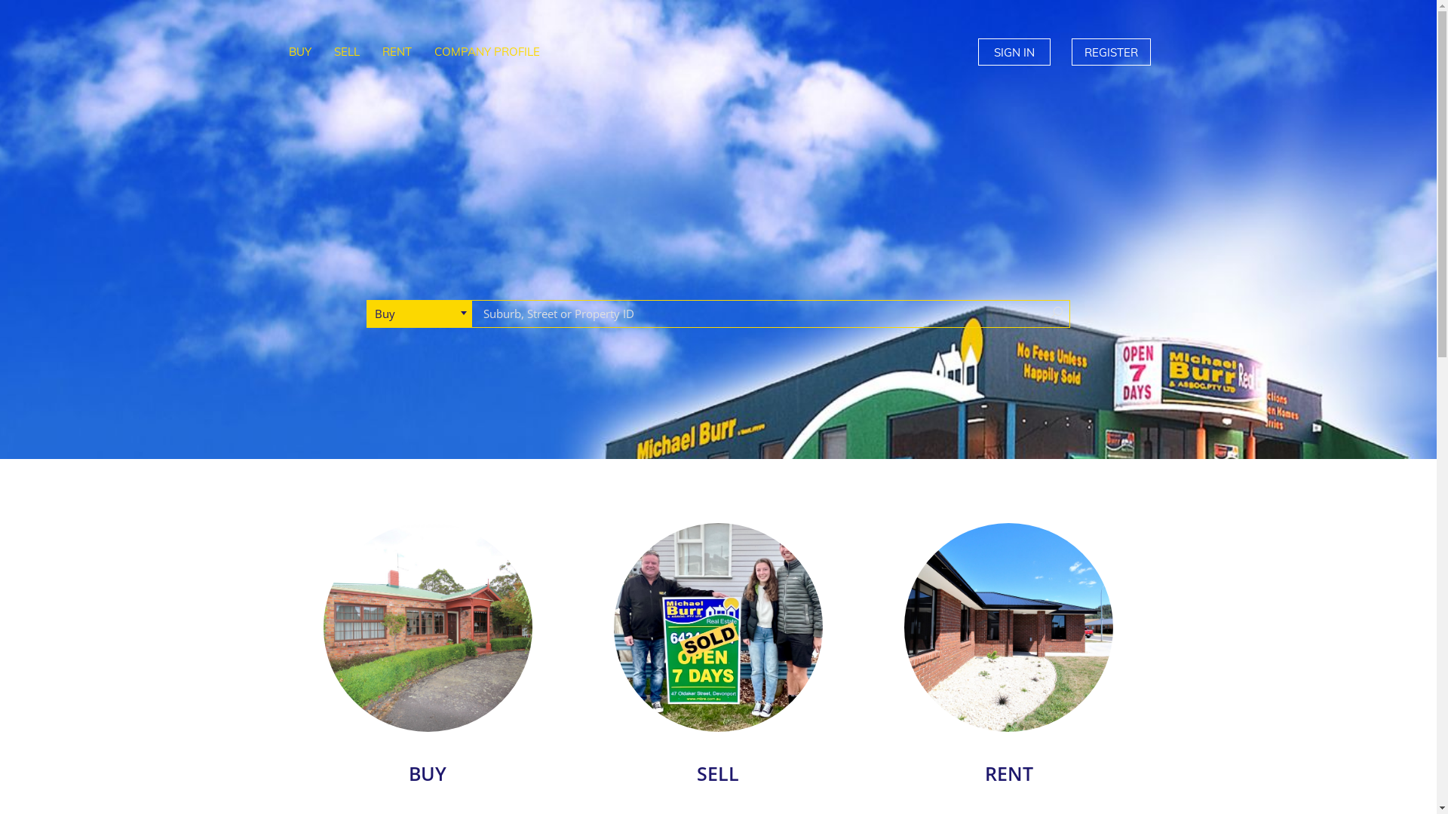 This screenshot has width=1448, height=814. Describe the element at coordinates (397, 51) in the screenshot. I see `RENT` at that location.